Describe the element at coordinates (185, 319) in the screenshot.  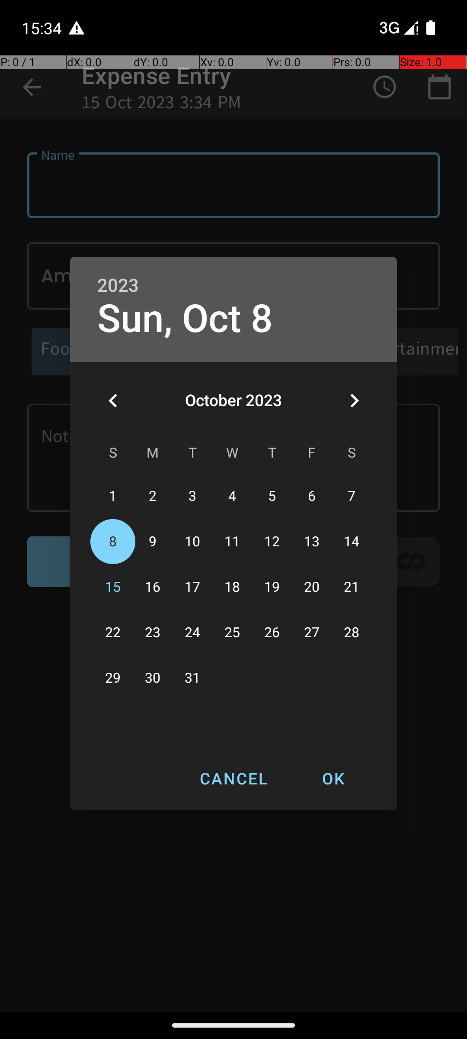
I see `Sun, Oct 8` at that location.